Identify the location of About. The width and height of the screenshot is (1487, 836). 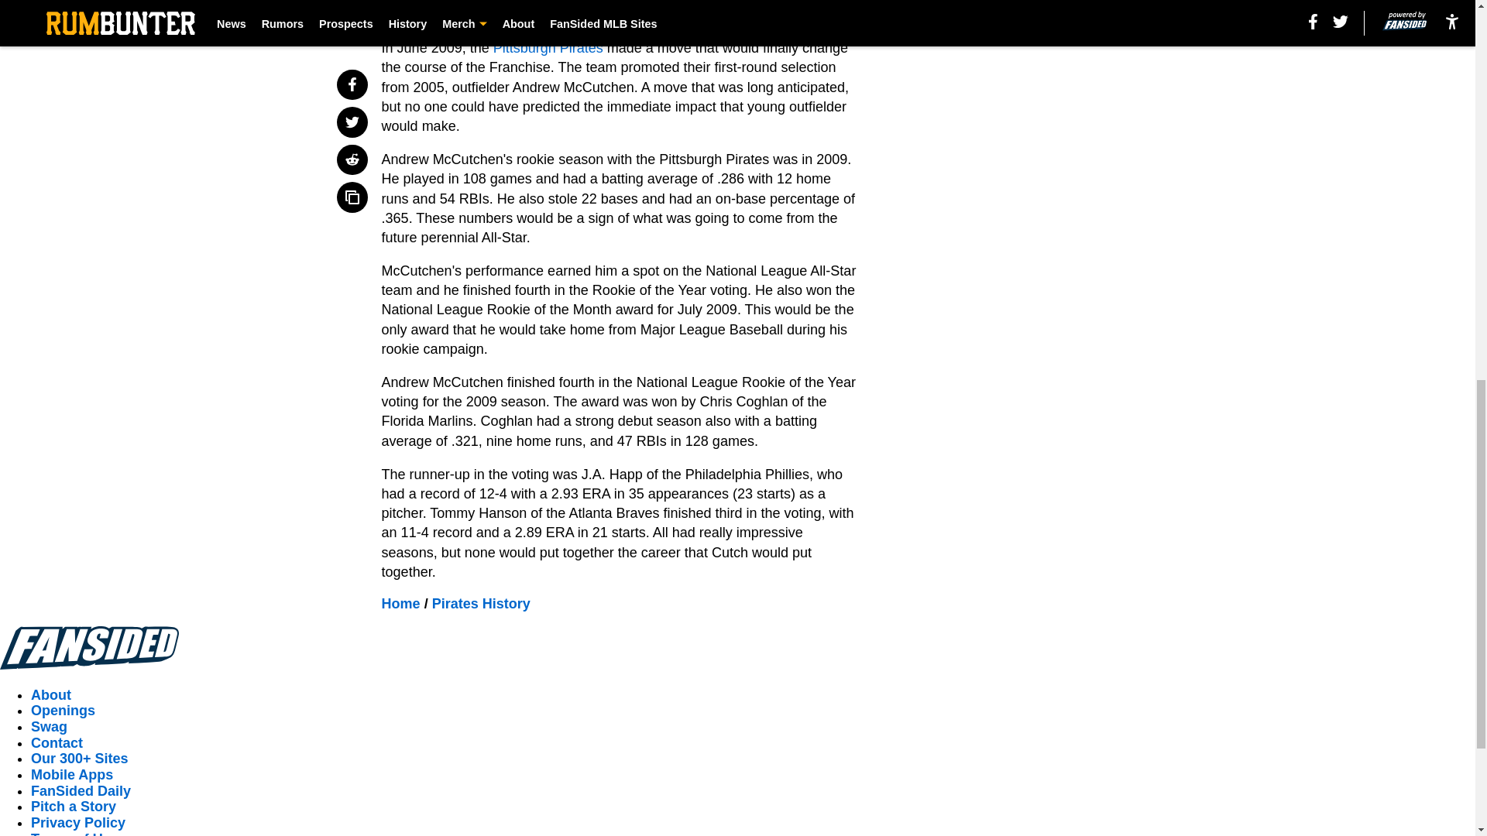
(51, 695).